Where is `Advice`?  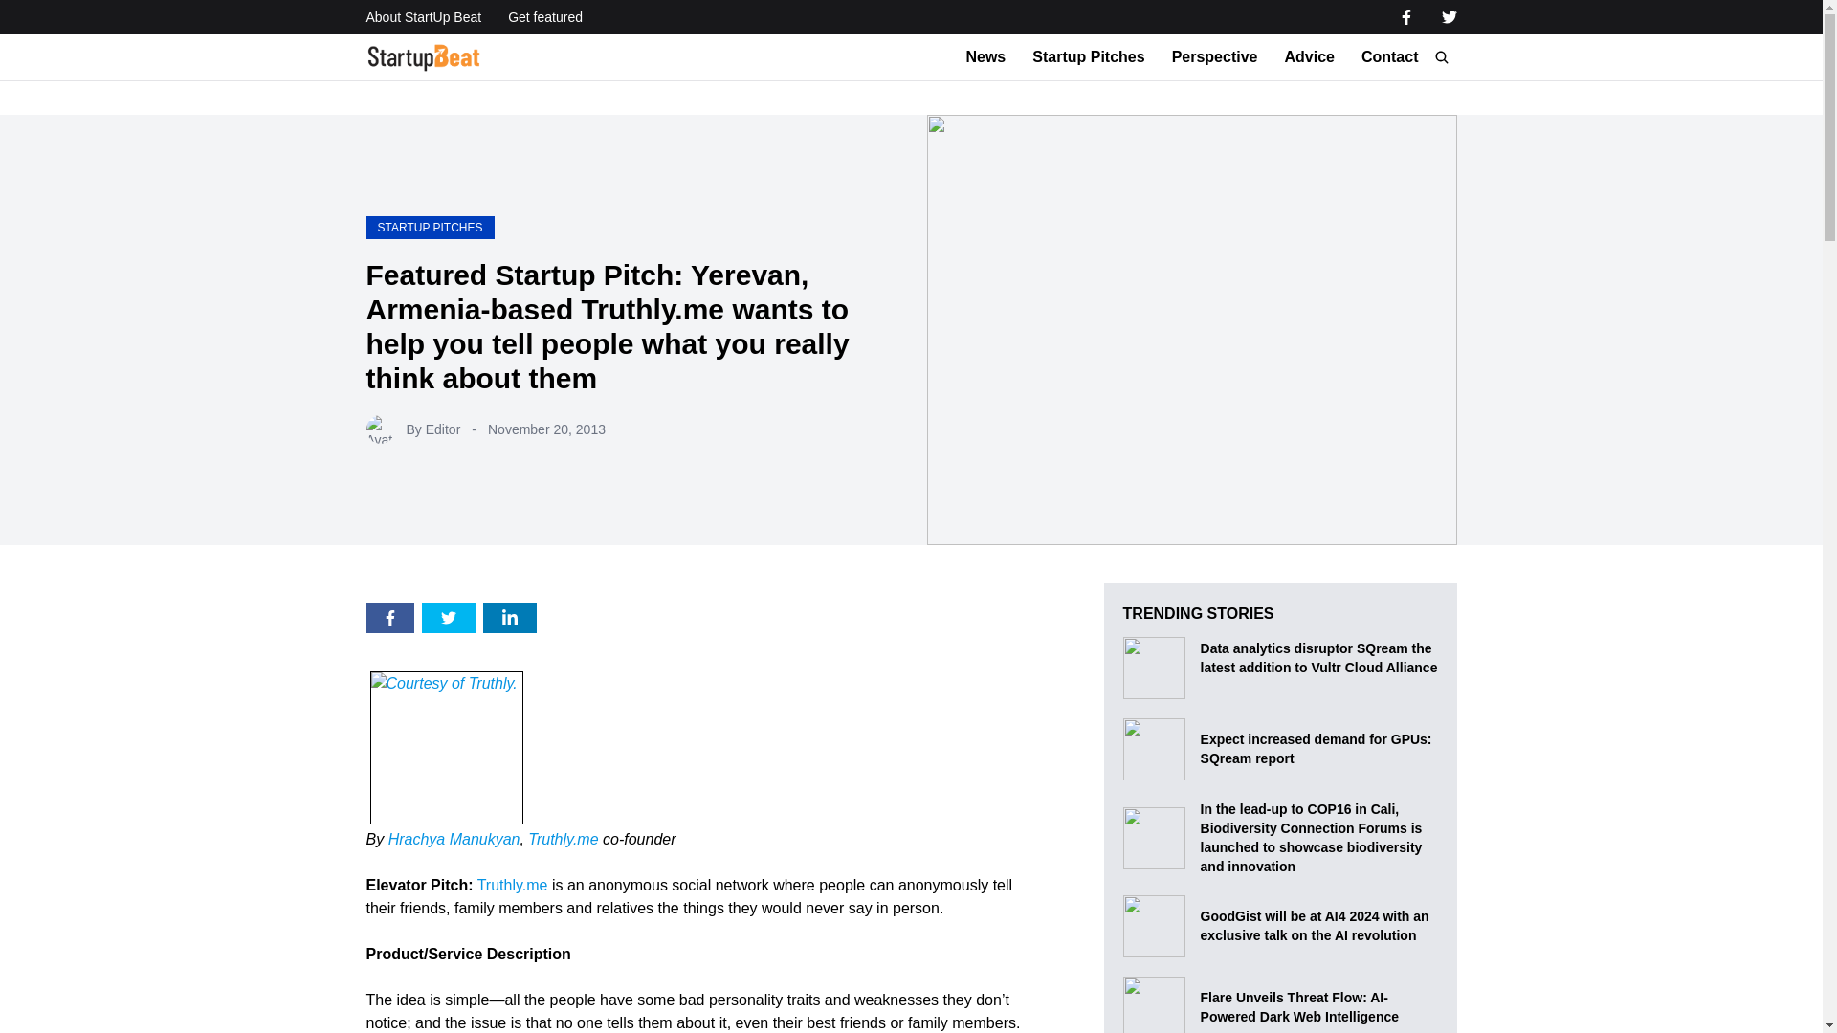 Advice is located at coordinates (1309, 57).